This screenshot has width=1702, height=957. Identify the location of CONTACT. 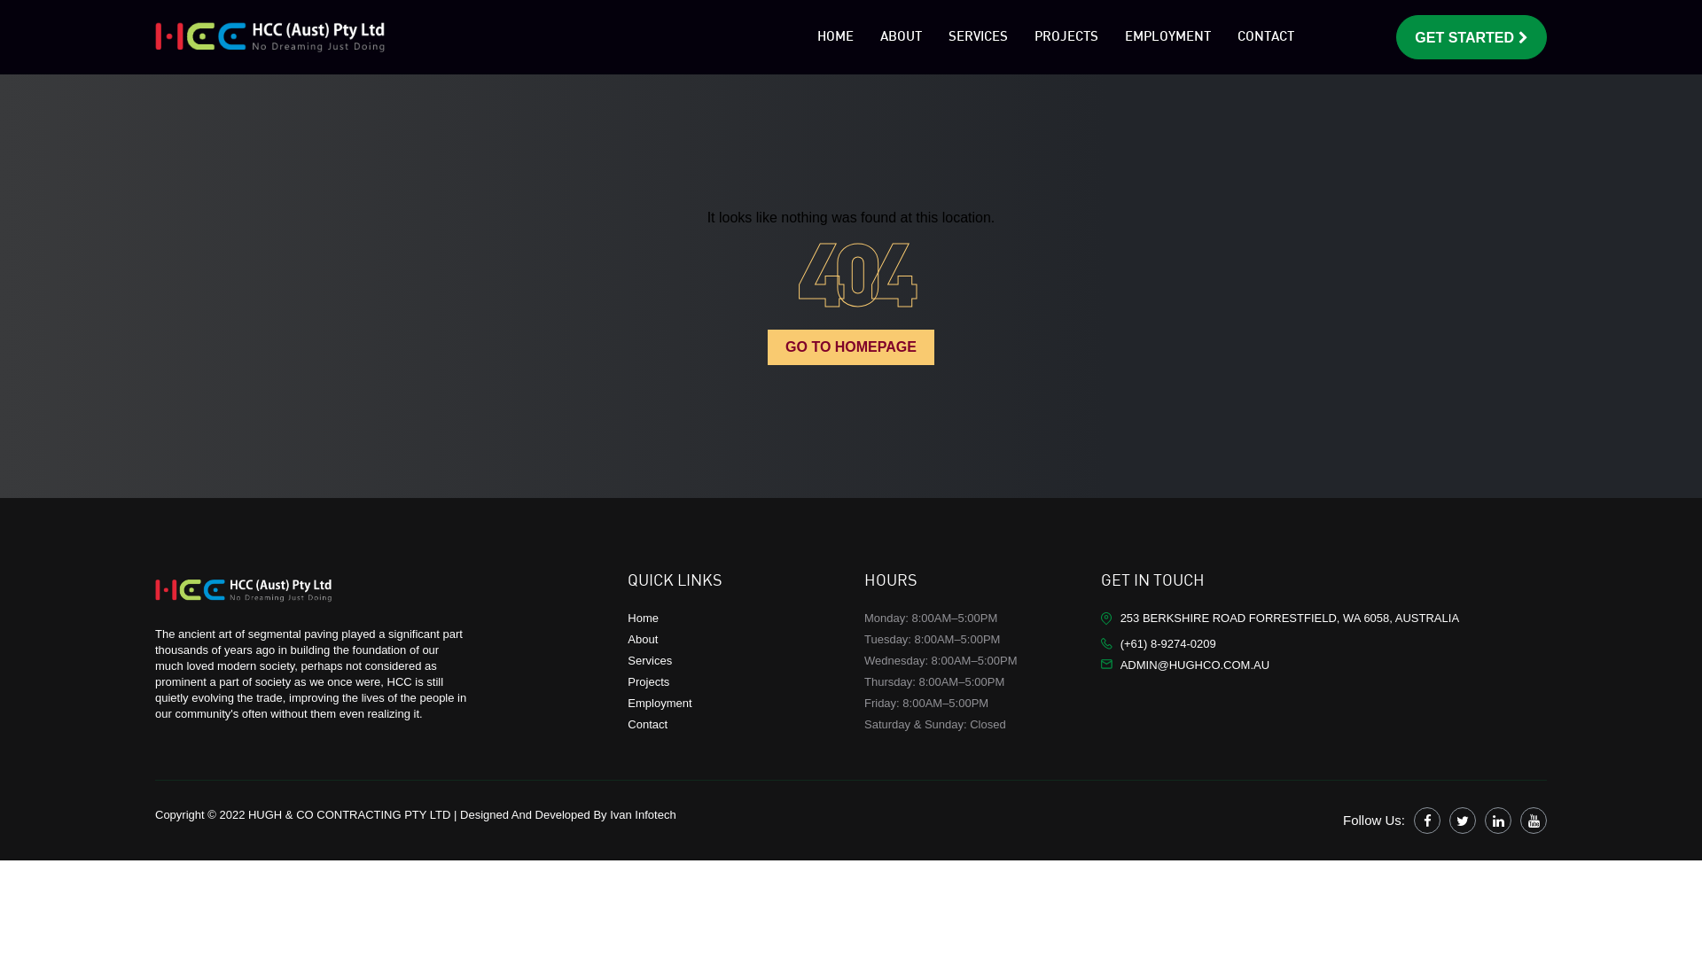
(1266, 37).